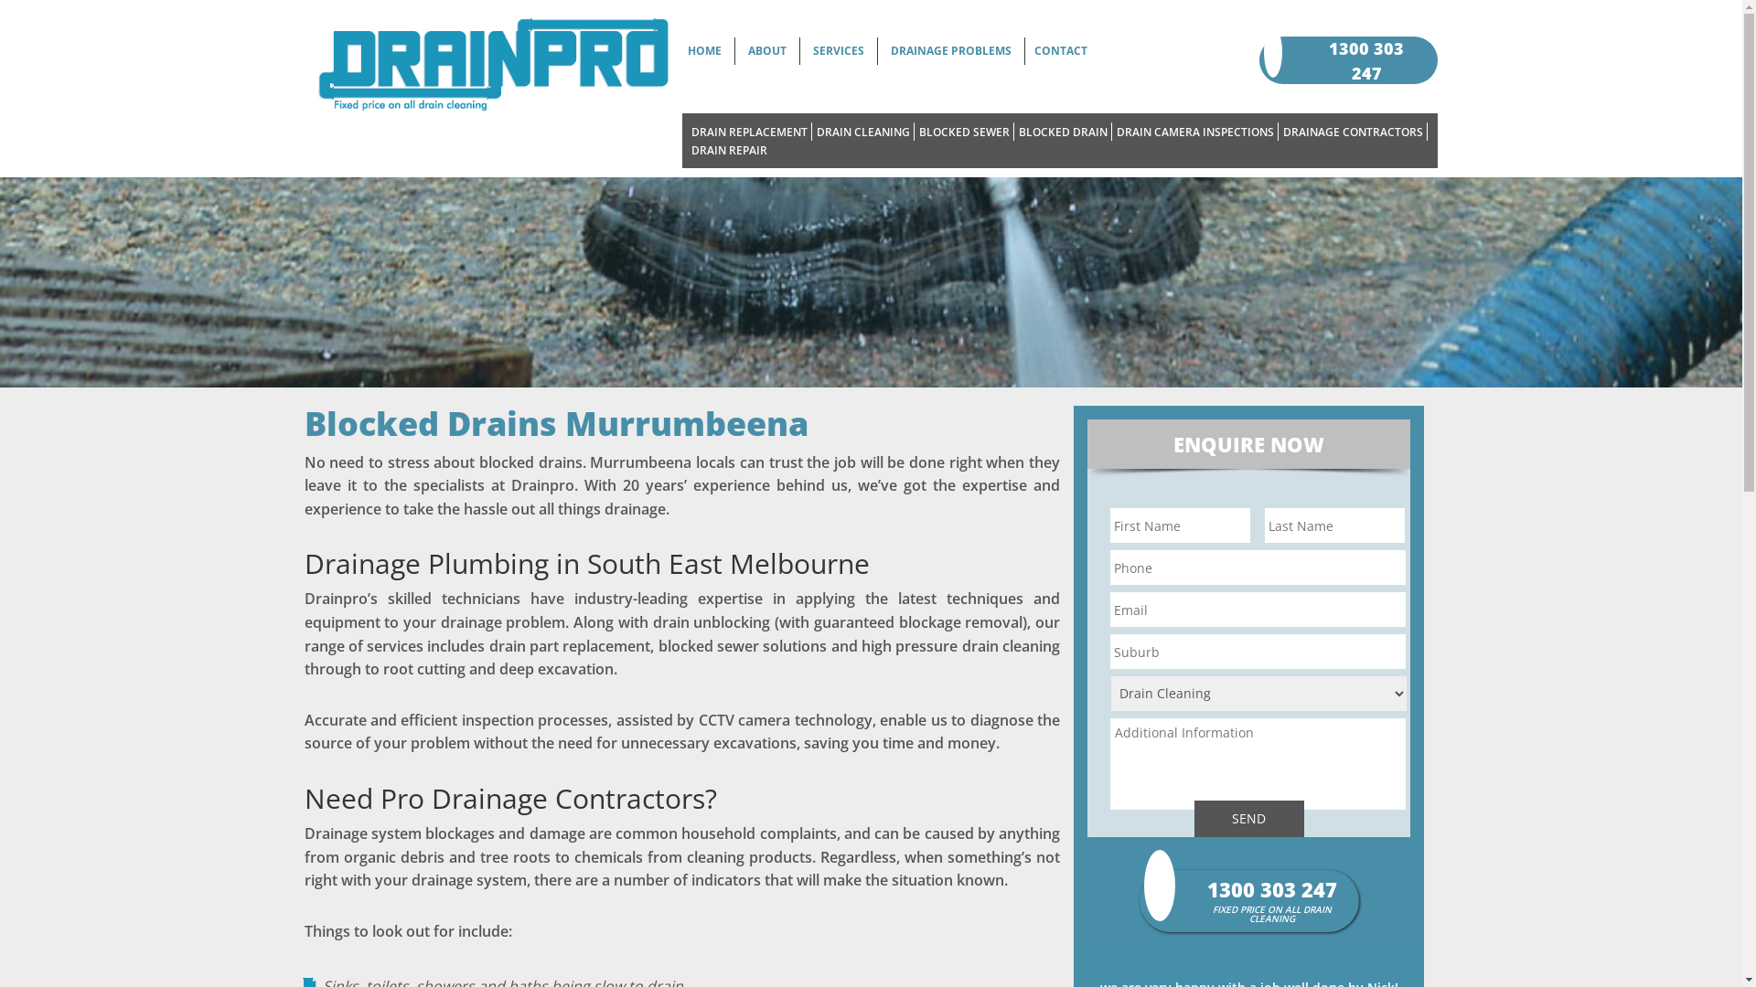 Image resolution: width=1756 pixels, height=987 pixels. Describe the element at coordinates (964, 132) in the screenshot. I see `BLOCKED SEWER` at that location.